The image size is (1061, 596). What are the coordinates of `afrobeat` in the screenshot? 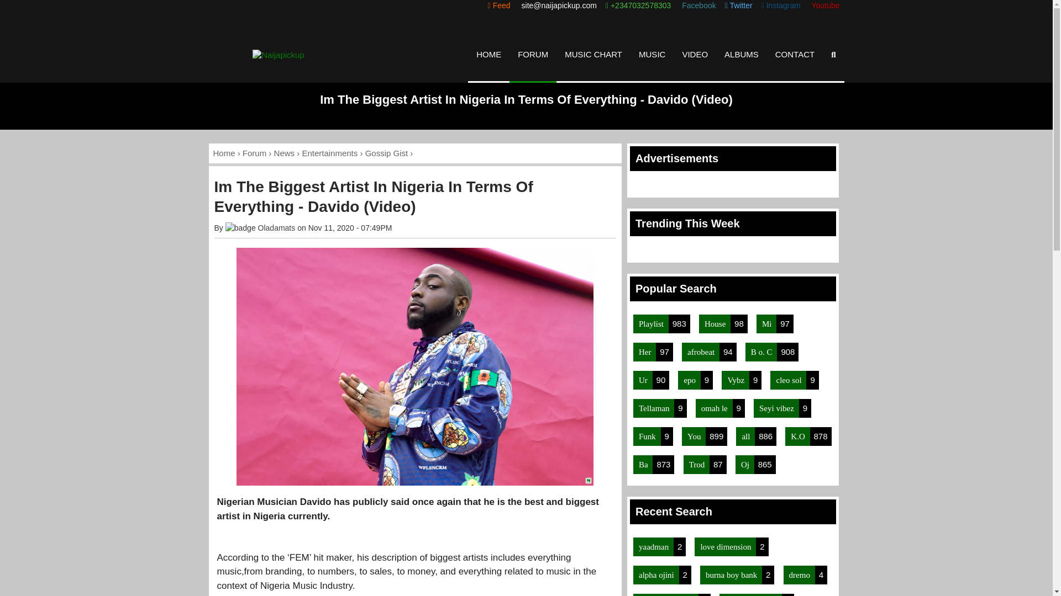 It's located at (701, 352).